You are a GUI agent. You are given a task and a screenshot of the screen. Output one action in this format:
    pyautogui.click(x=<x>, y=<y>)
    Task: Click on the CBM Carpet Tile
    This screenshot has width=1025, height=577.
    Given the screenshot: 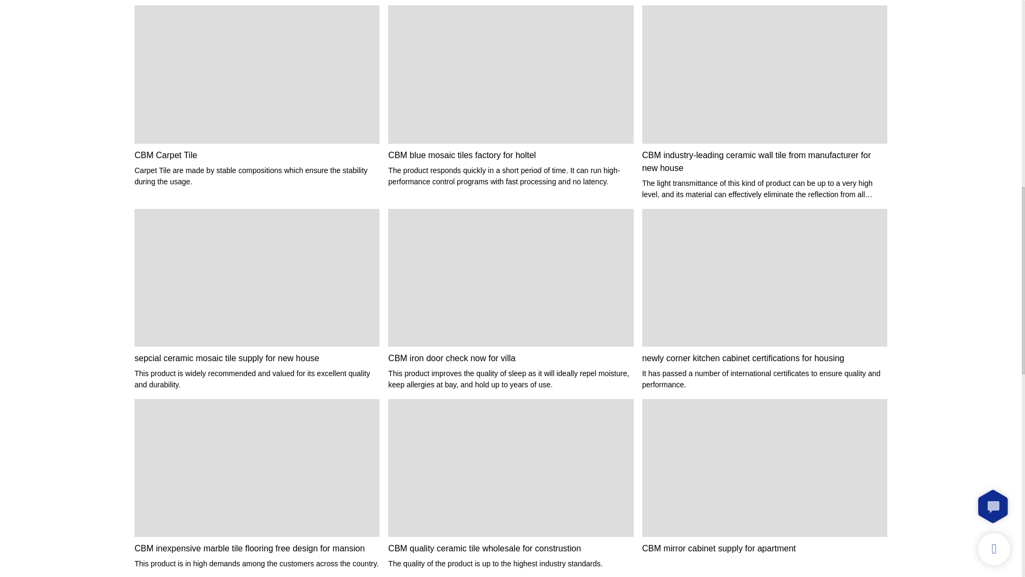 What is the action you would take?
    pyautogui.click(x=256, y=155)
    